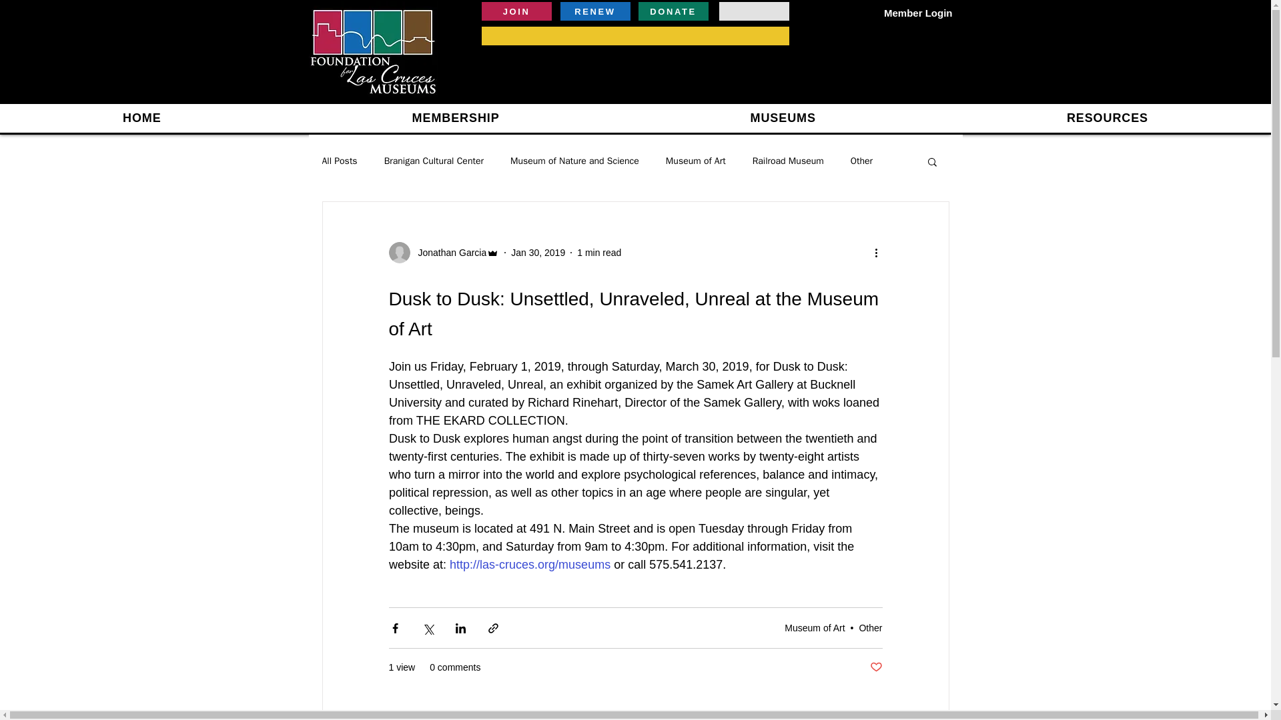 This screenshot has height=720, width=1281. What do you see at coordinates (599, 252) in the screenshot?
I see `1 min read` at bounding box center [599, 252].